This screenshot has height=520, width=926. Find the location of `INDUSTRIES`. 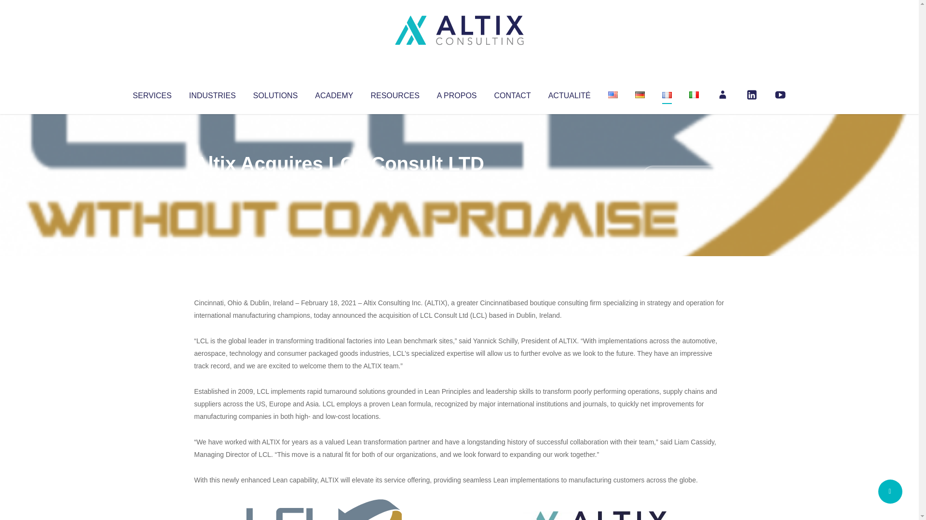

INDUSTRIES is located at coordinates (212, 93).